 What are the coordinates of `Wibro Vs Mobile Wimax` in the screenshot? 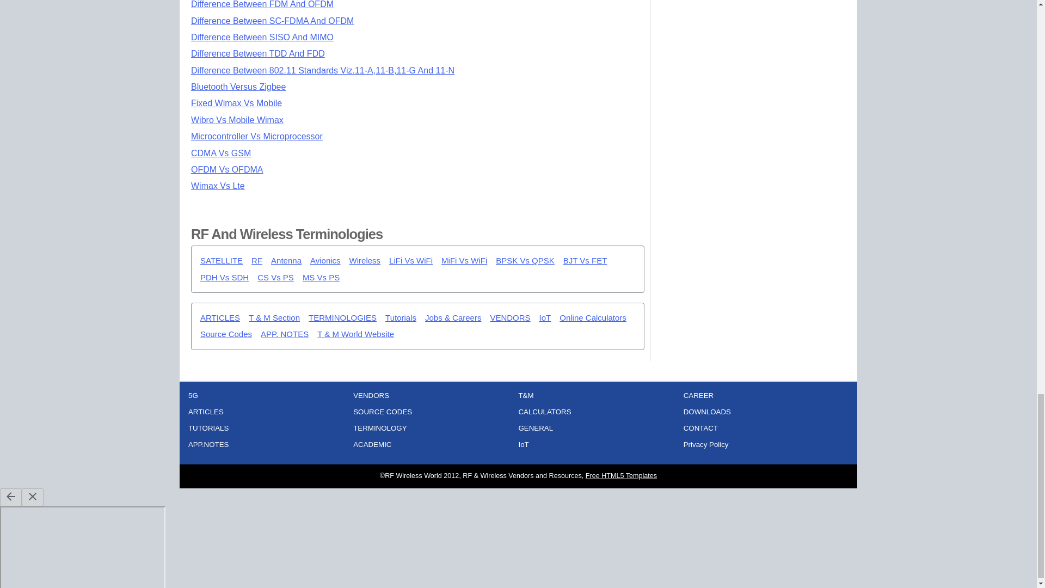 It's located at (237, 120).